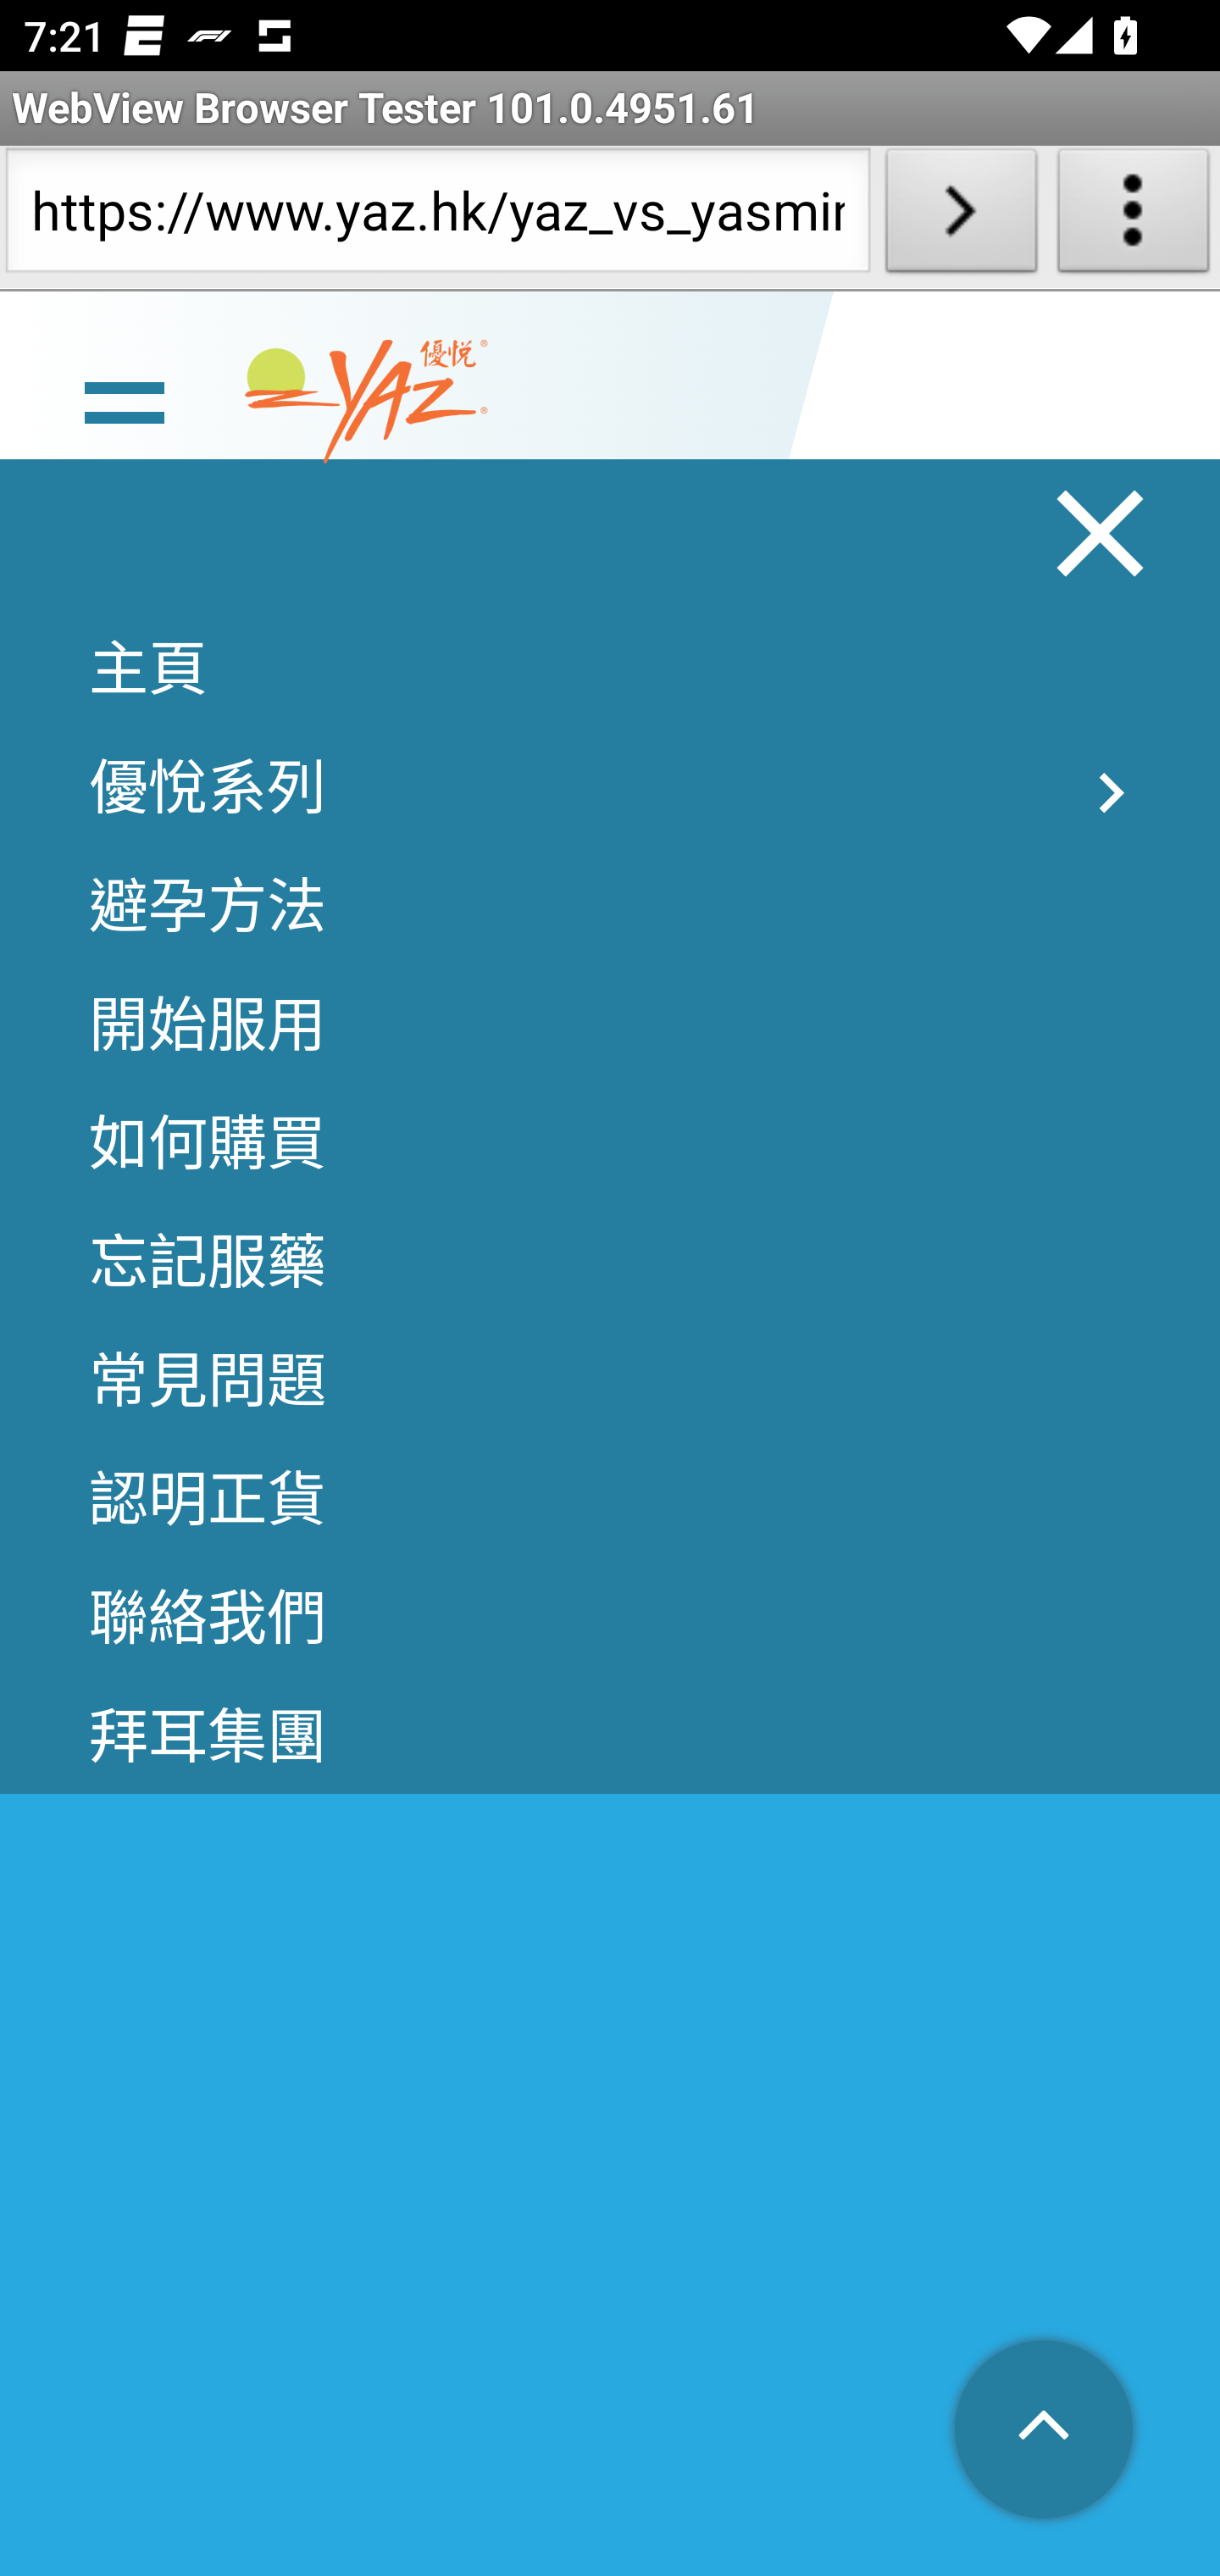 Image resolution: width=1220 pixels, height=2576 pixels. Describe the element at coordinates (610, 1380) in the screenshot. I see `常見問題` at that location.